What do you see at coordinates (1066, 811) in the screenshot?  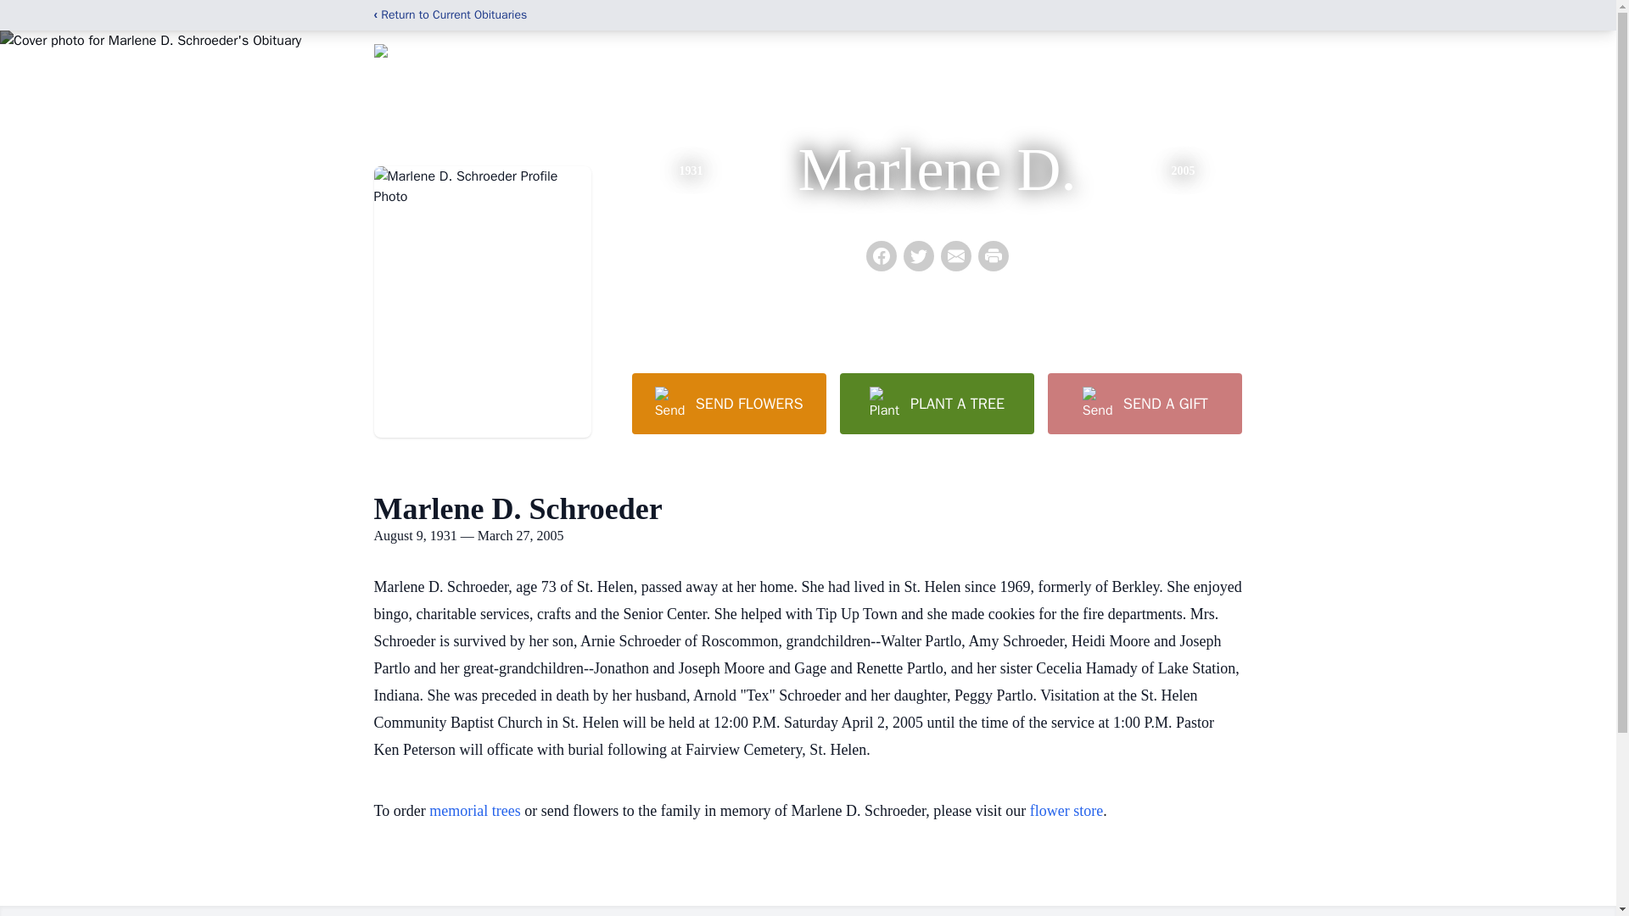 I see `flower store` at bounding box center [1066, 811].